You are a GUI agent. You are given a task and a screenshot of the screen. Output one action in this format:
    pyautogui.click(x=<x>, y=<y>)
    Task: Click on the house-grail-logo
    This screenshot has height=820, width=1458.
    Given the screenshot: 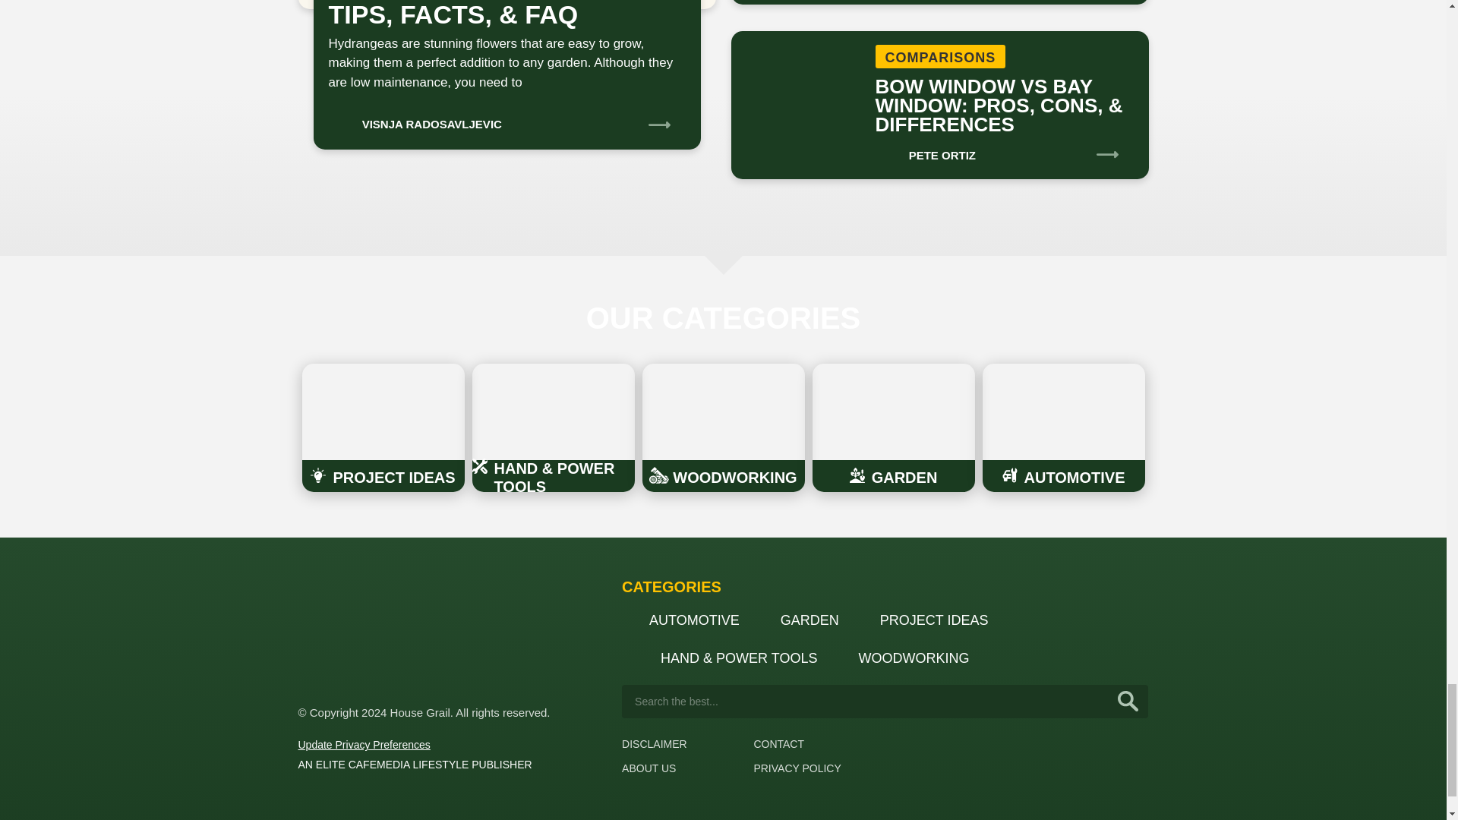 What is the action you would take?
    pyautogui.click(x=354, y=632)
    